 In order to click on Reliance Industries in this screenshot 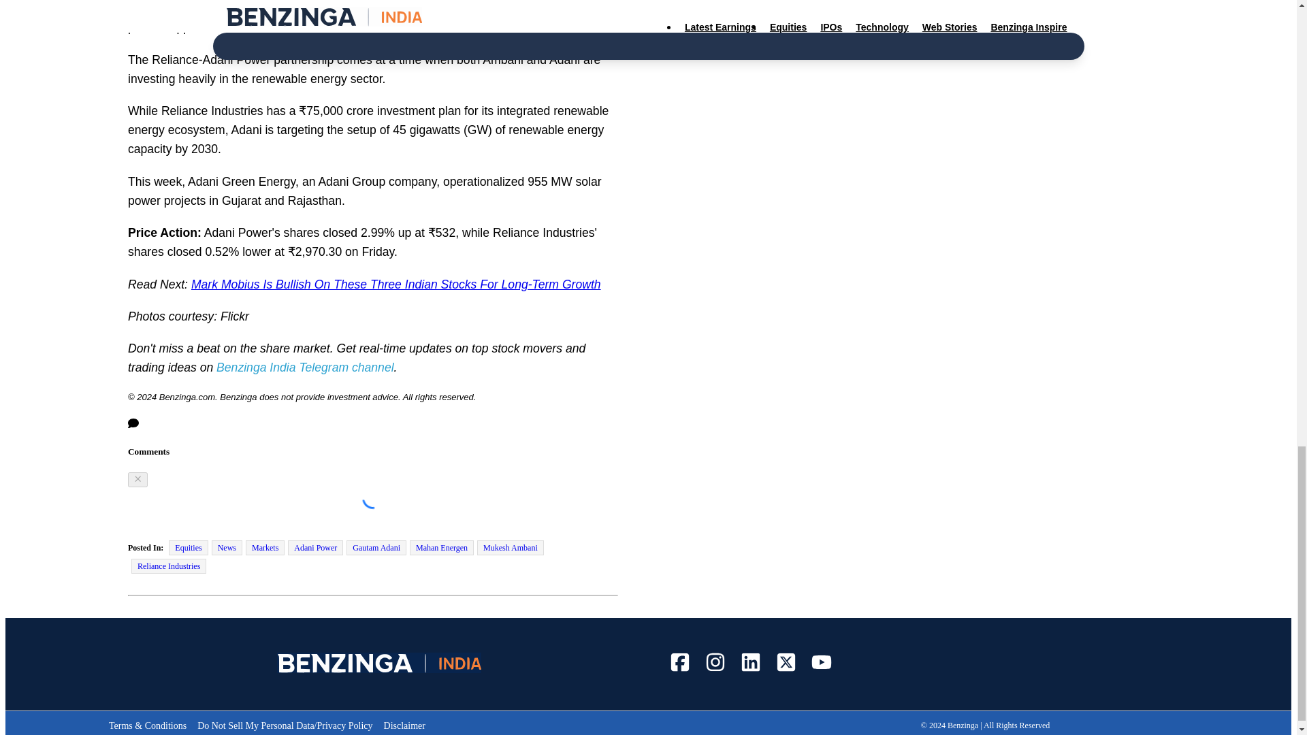, I will do `click(169, 566)`.